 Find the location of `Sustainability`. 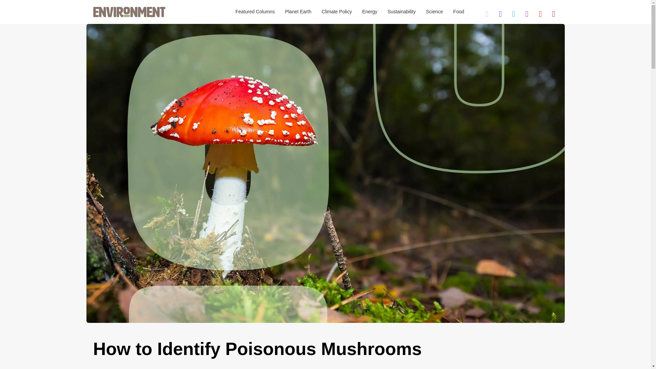

Sustainability is located at coordinates (402, 12).